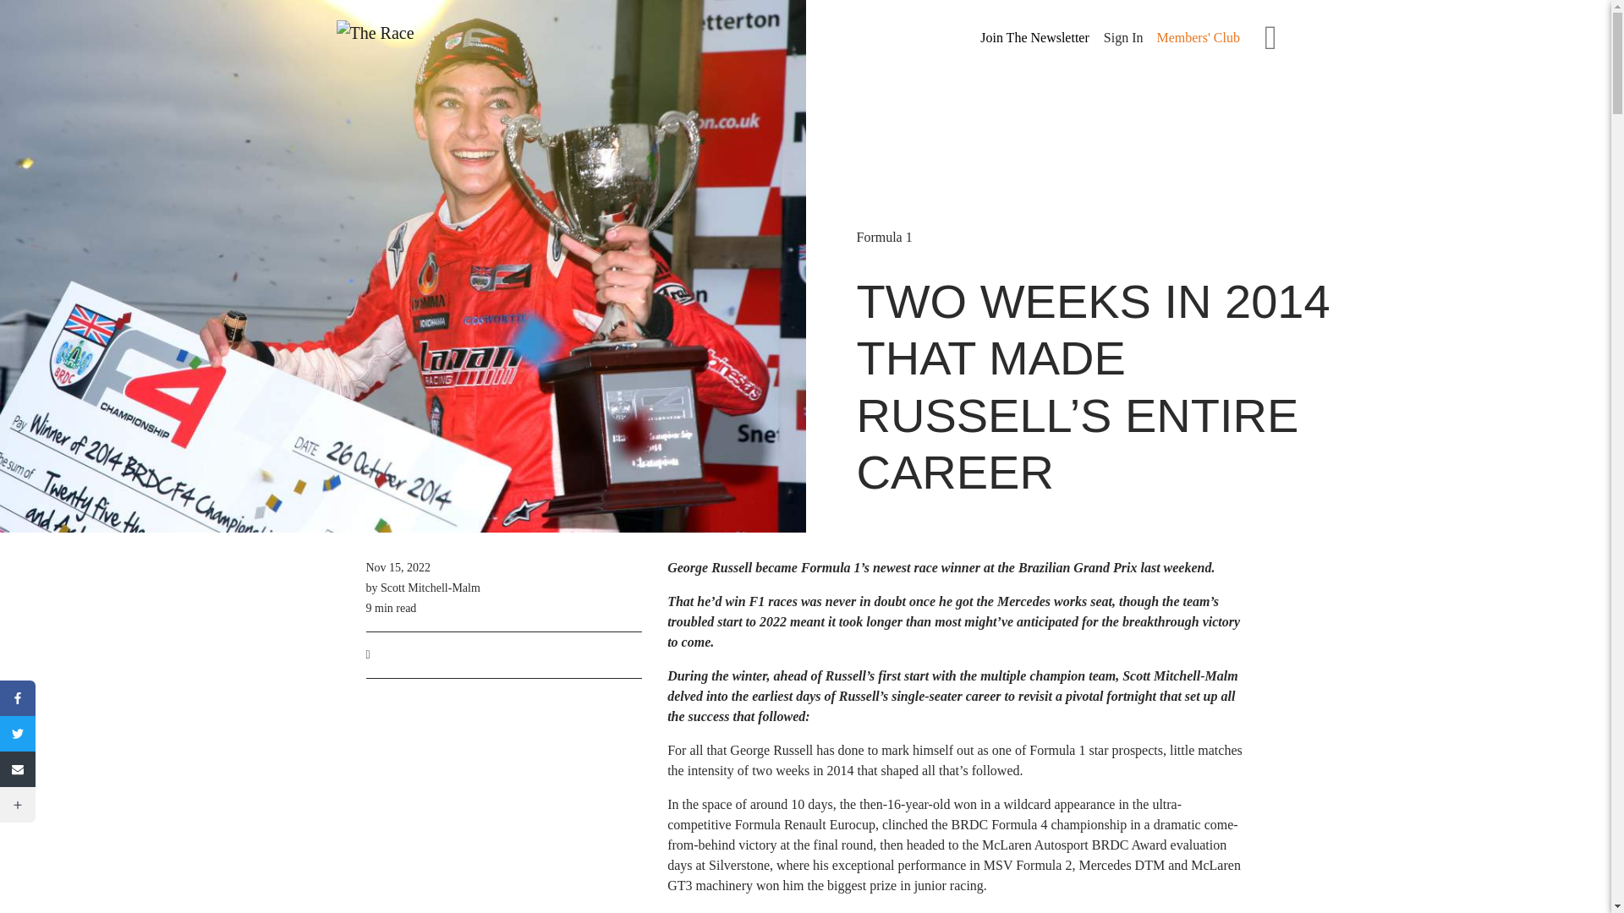  Describe the element at coordinates (1198, 37) in the screenshot. I see `Members' Club` at that location.